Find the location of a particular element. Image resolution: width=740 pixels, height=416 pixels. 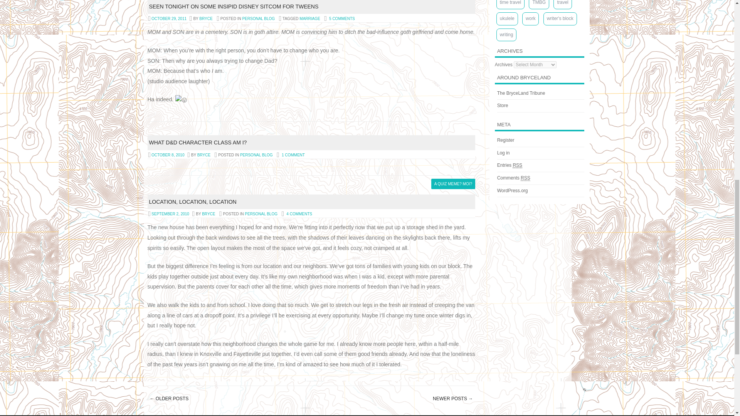

Permalink to Location, Location, Location is located at coordinates (192, 202).